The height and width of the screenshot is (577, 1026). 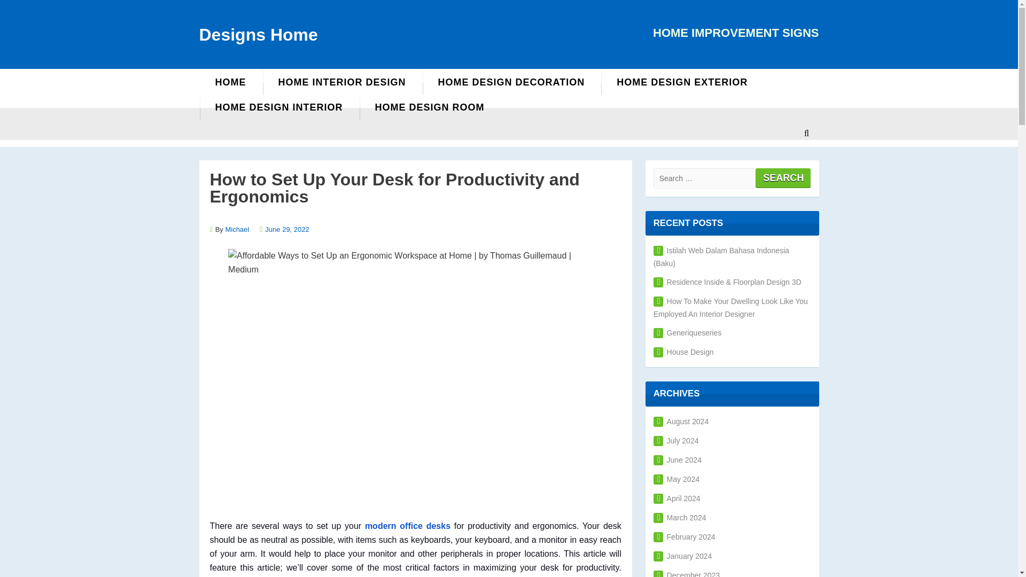 I want to click on January 2024, so click(x=683, y=556).